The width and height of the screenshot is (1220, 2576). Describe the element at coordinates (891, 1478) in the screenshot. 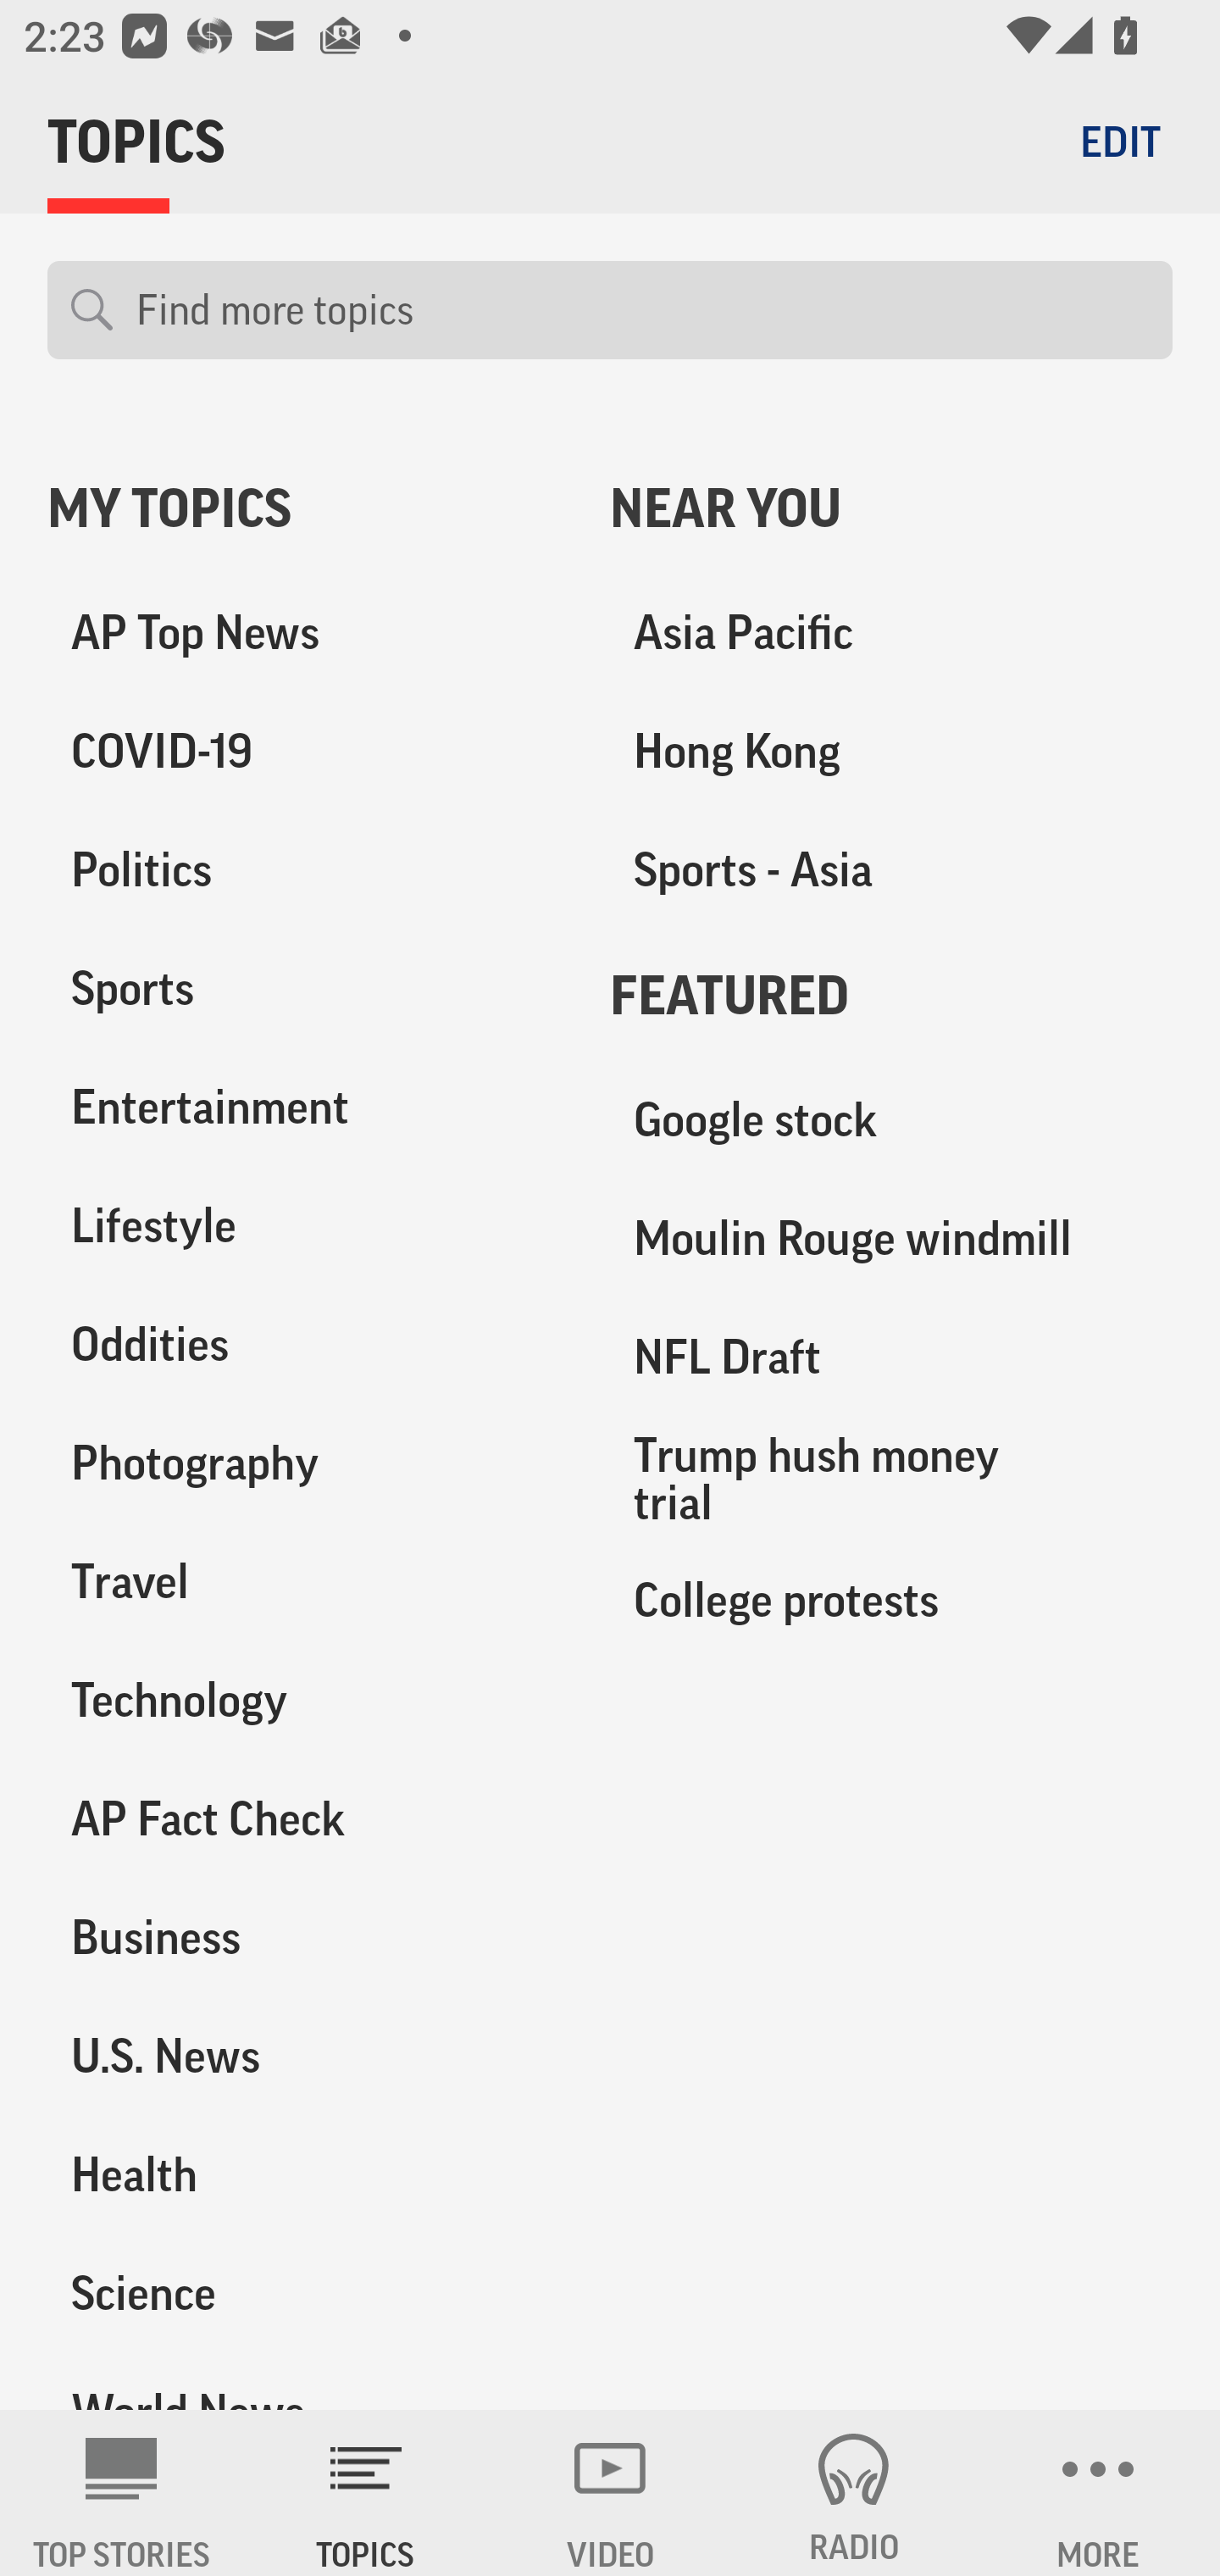

I see `Trump hush money trial` at that location.